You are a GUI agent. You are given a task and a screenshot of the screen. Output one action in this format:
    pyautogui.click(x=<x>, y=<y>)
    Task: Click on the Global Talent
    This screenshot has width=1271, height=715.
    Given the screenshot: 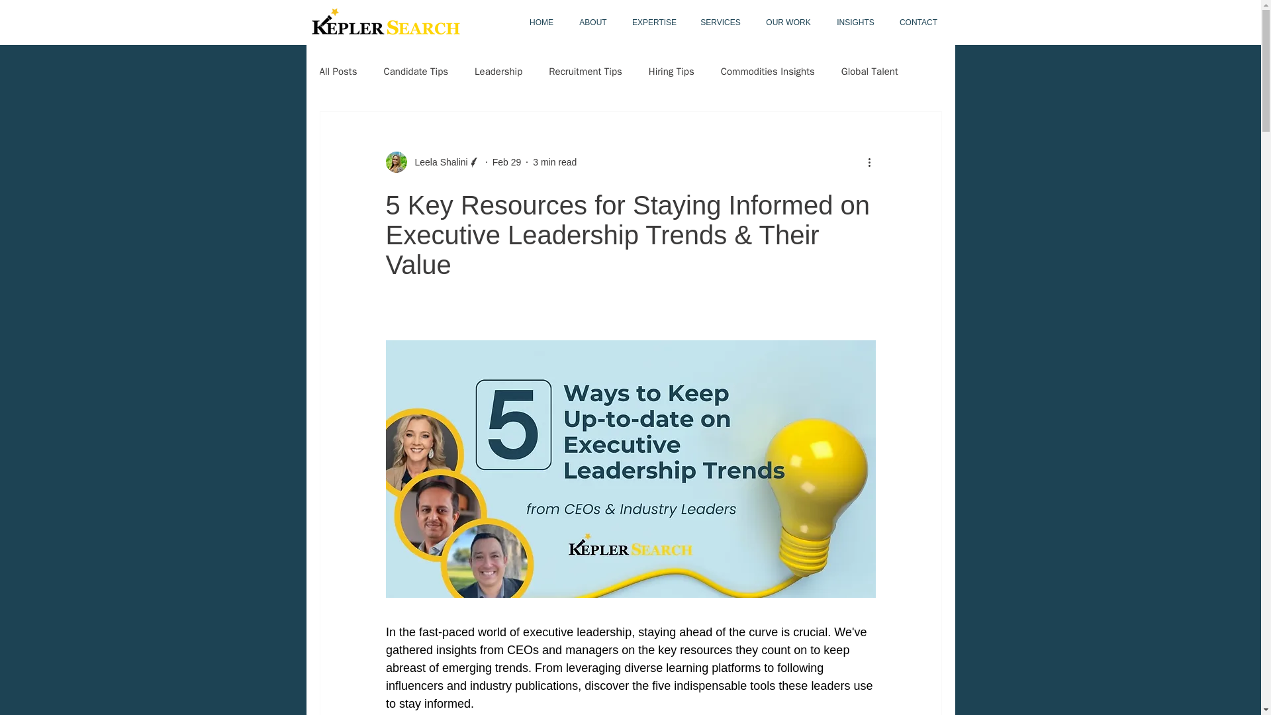 What is the action you would take?
    pyautogui.click(x=870, y=71)
    